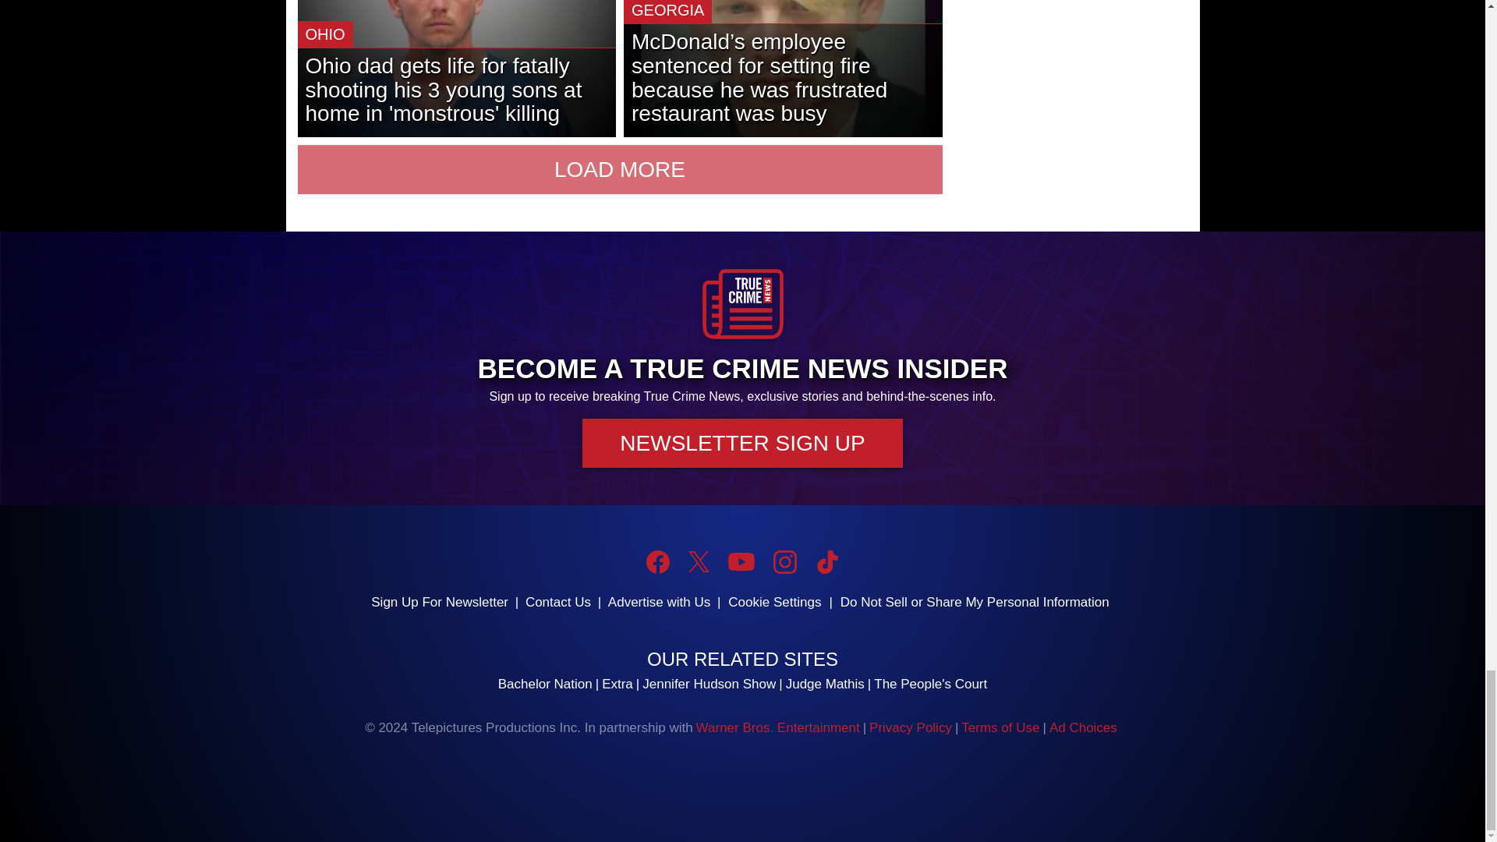 Image resolution: width=1497 pixels, height=842 pixels. Describe the element at coordinates (826, 561) in the screenshot. I see `TikTok` at that location.